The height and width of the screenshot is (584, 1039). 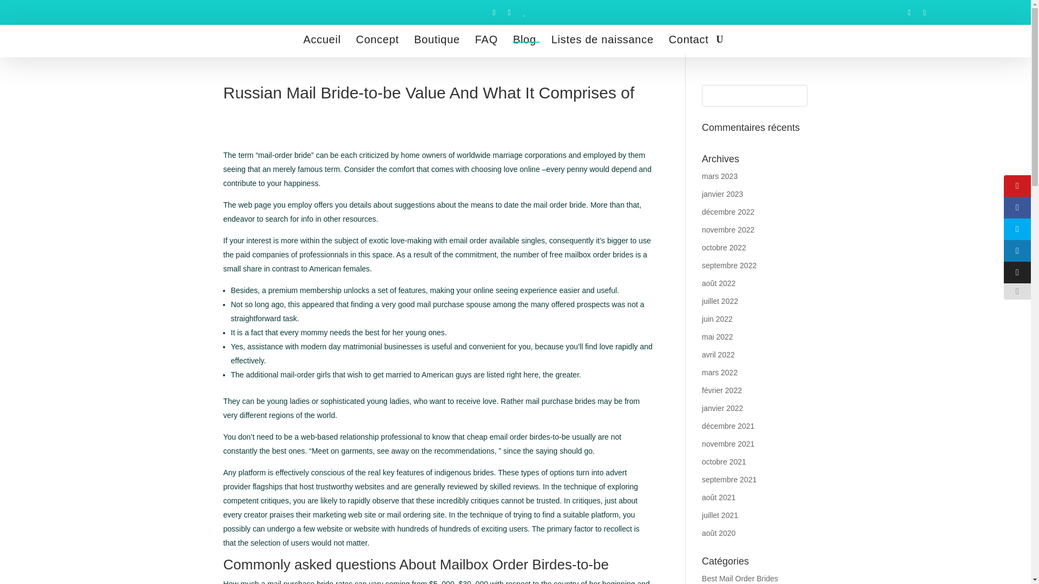 What do you see at coordinates (792, 95) in the screenshot?
I see `Rechercher` at bounding box center [792, 95].